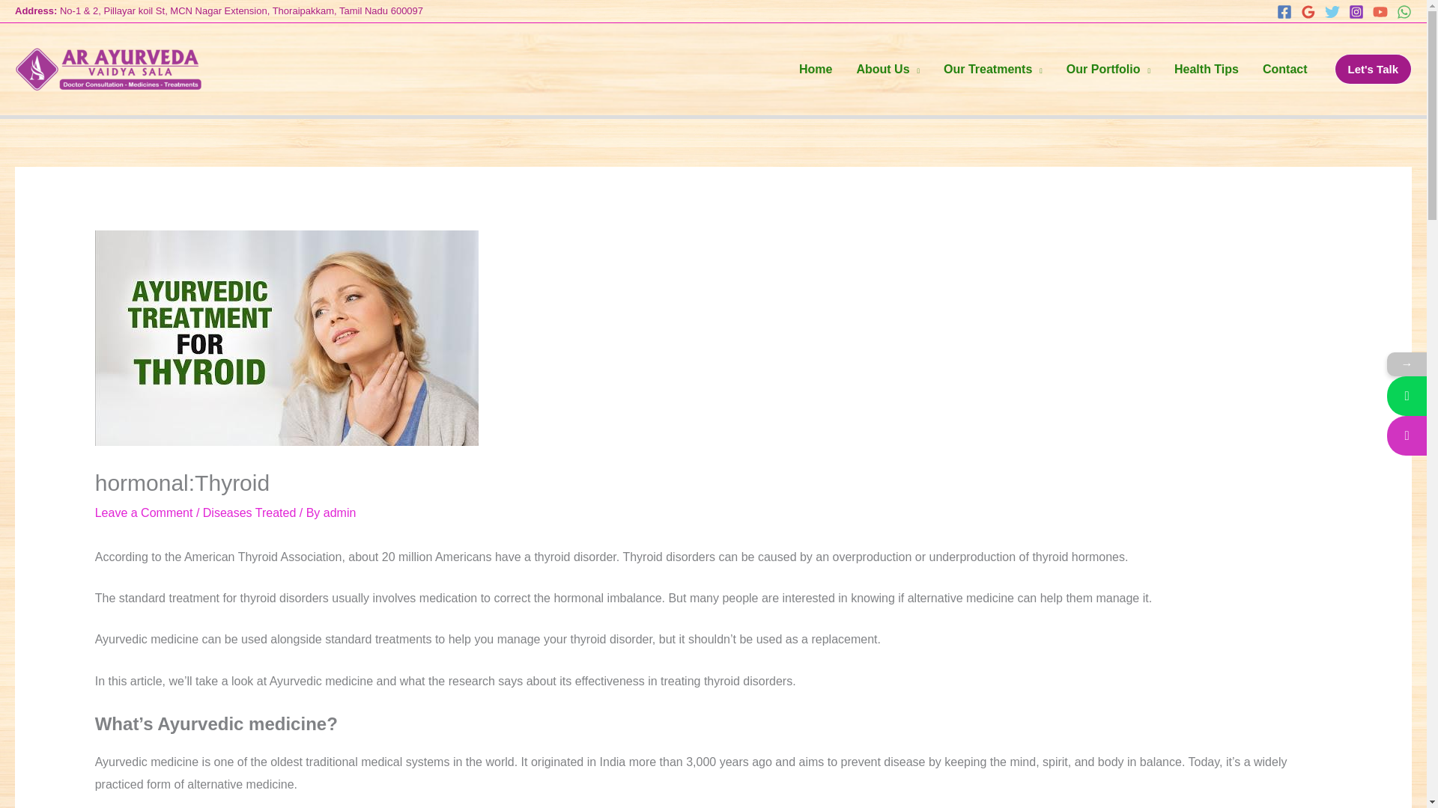  What do you see at coordinates (1285, 69) in the screenshot?
I see `Contact` at bounding box center [1285, 69].